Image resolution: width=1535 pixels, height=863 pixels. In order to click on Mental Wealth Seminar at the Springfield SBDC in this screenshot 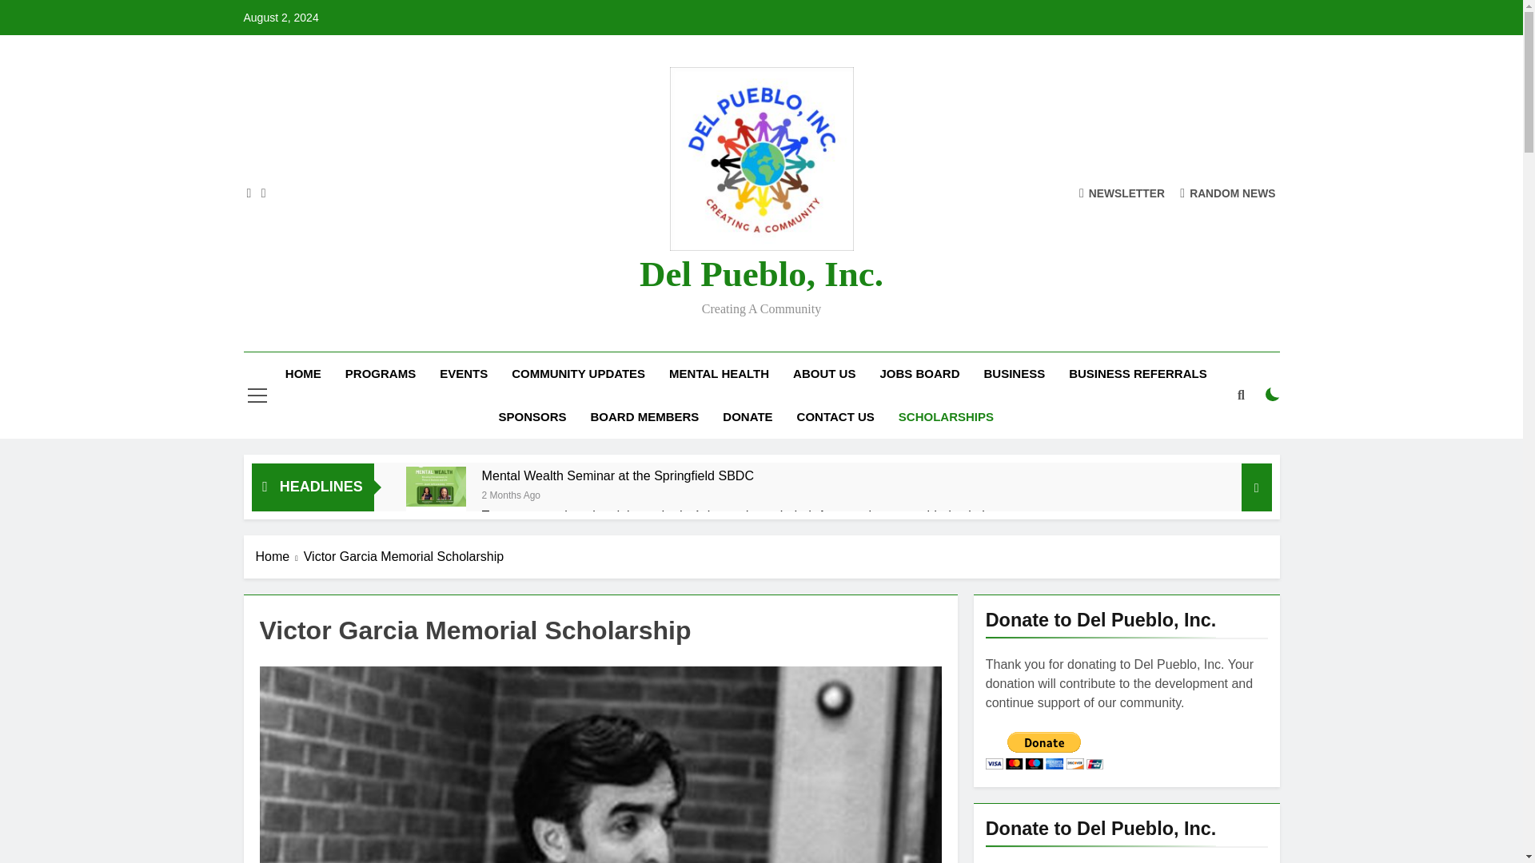, I will do `click(437, 496)`.